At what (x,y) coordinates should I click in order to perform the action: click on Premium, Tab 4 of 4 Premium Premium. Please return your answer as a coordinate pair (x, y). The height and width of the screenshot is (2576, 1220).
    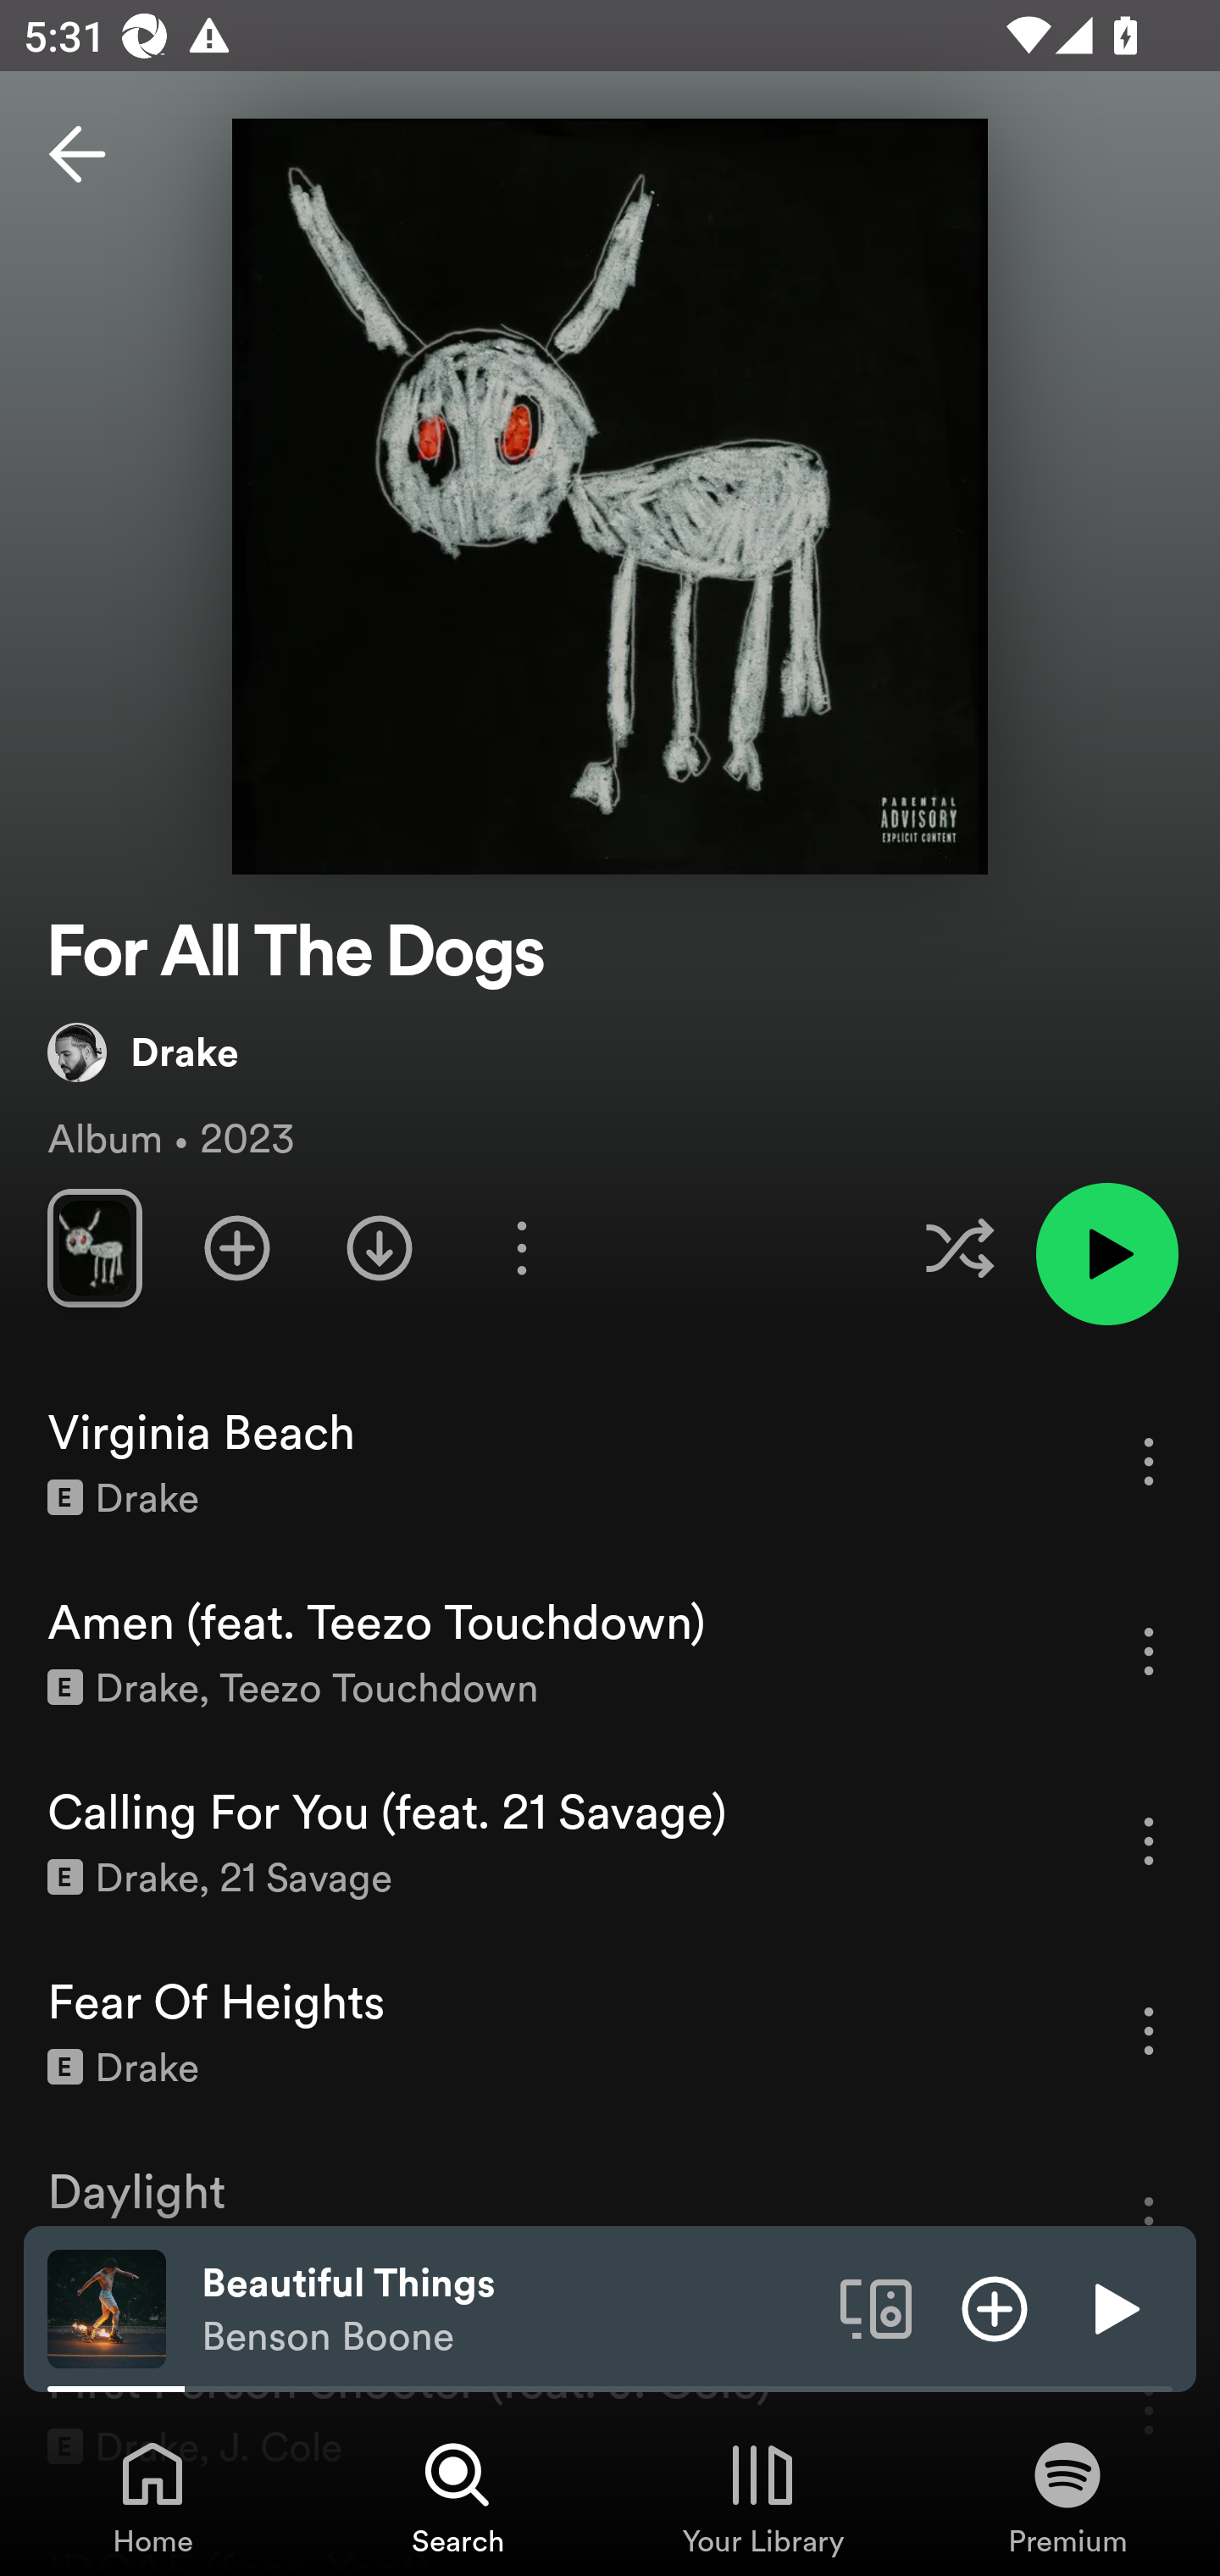
    Looking at the image, I should click on (1067, 2496).